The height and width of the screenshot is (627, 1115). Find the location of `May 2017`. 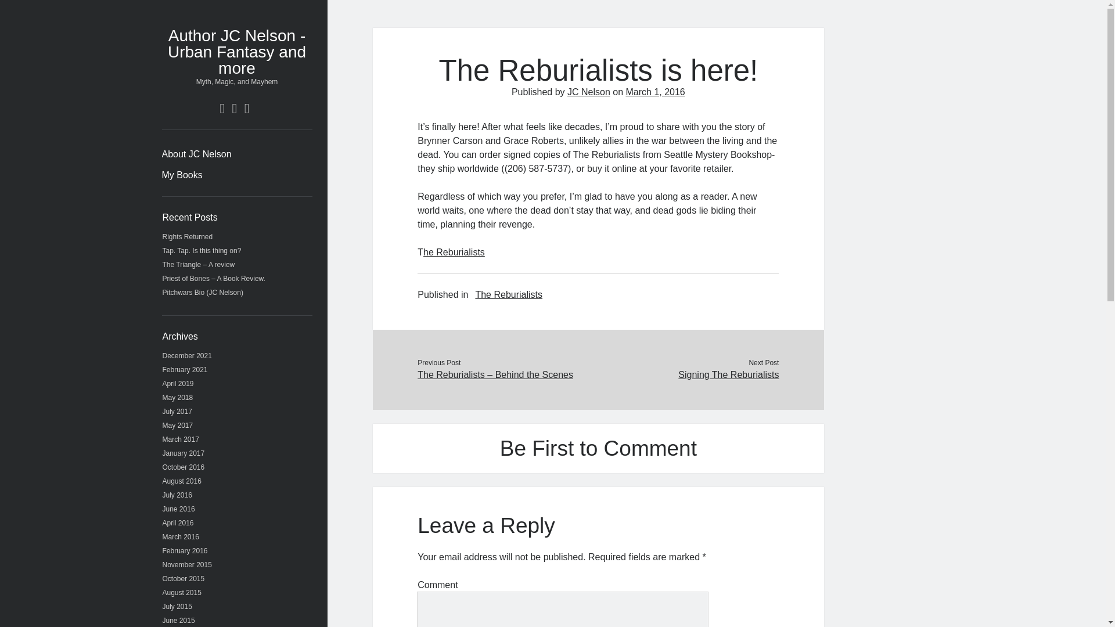

May 2017 is located at coordinates (178, 425).